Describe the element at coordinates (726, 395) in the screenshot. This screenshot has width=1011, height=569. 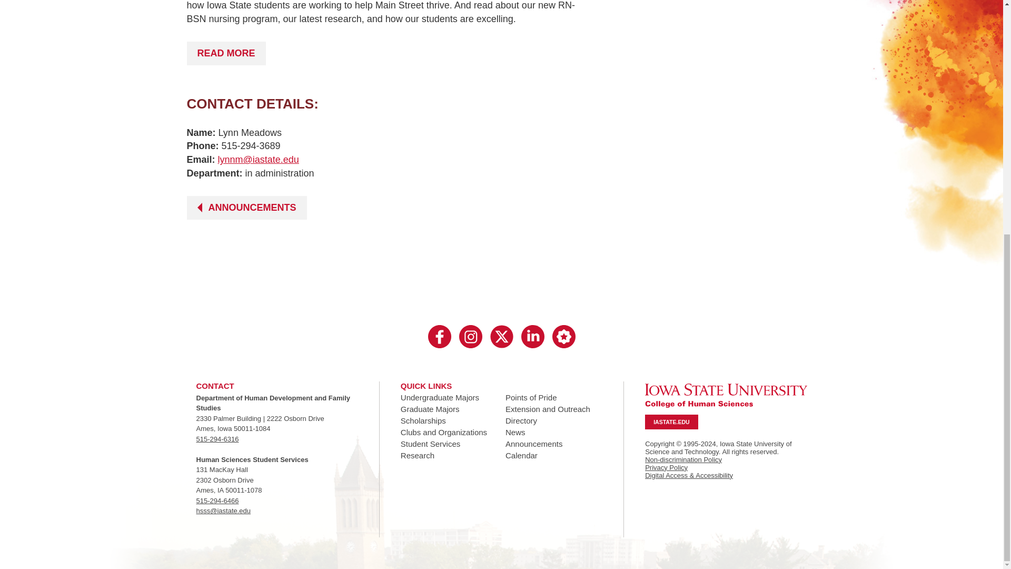
I see `Iowa State University` at that location.